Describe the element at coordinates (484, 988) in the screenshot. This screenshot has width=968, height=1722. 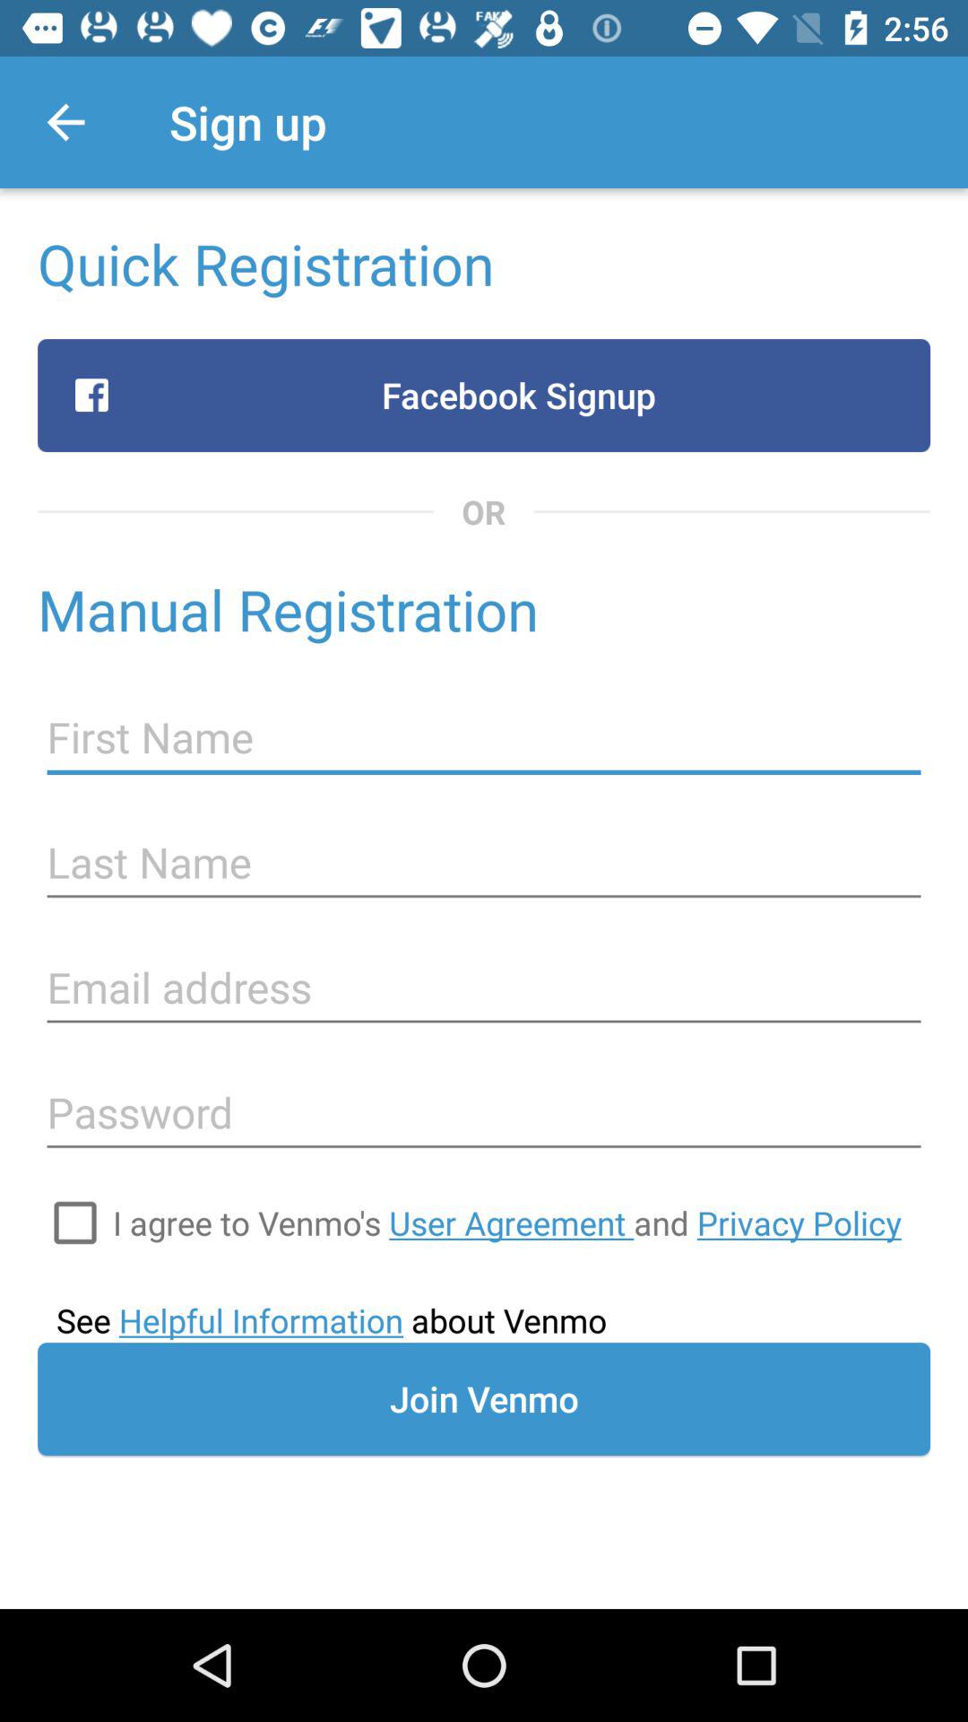
I see `go to the field below last name` at that location.